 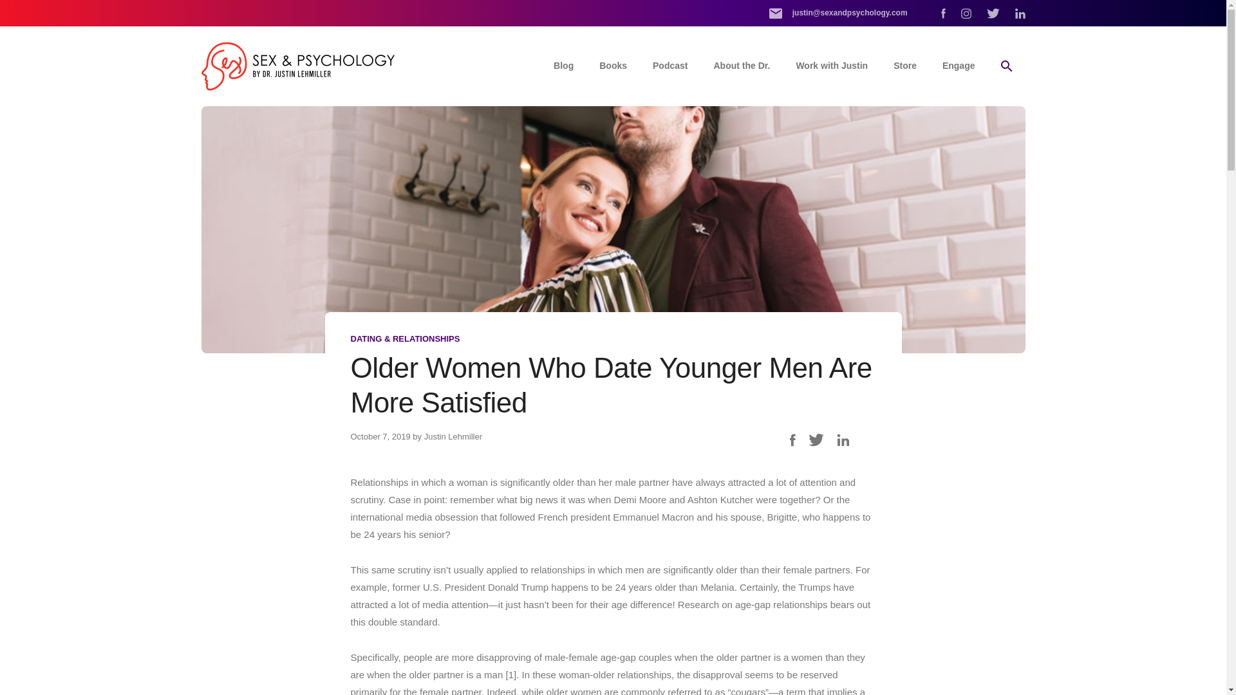 What do you see at coordinates (958, 66) in the screenshot?
I see `Engage` at bounding box center [958, 66].